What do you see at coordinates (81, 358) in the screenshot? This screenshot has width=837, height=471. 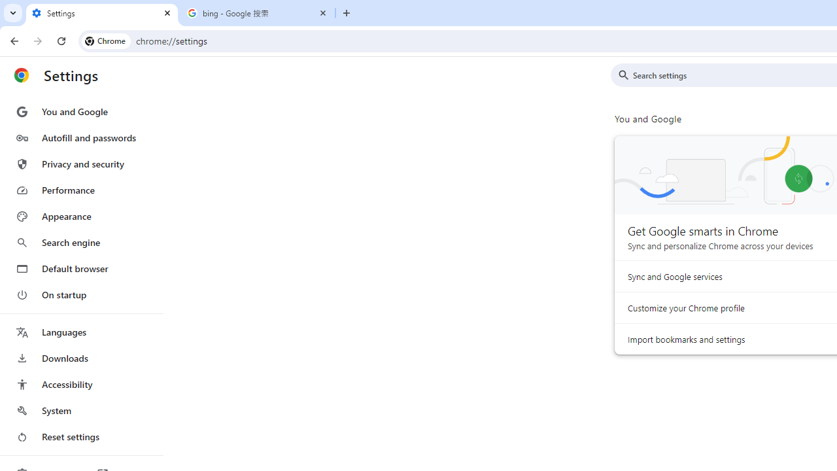 I see `Downloads` at bounding box center [81, 358].